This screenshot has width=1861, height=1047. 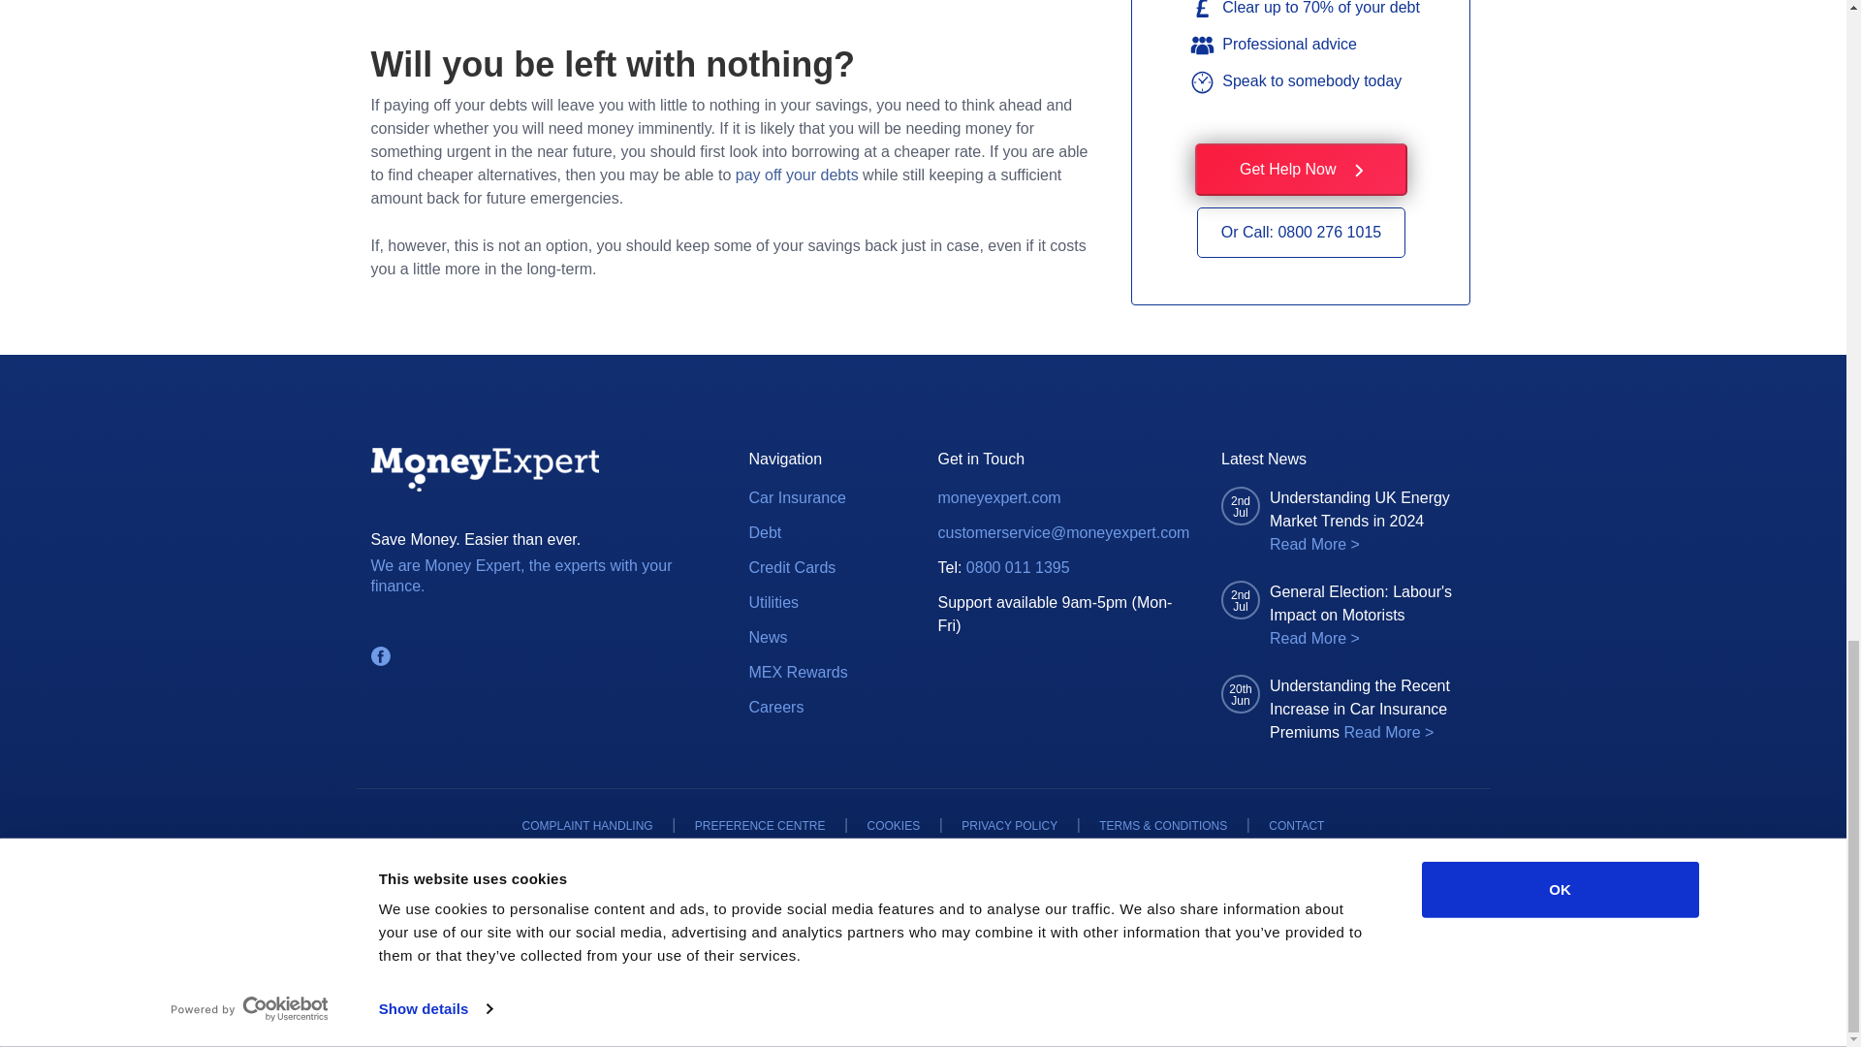 What do you see at coordinates (764, 532) in the screenshot?
I see `Debt Management` at bounding box center [764, 532].